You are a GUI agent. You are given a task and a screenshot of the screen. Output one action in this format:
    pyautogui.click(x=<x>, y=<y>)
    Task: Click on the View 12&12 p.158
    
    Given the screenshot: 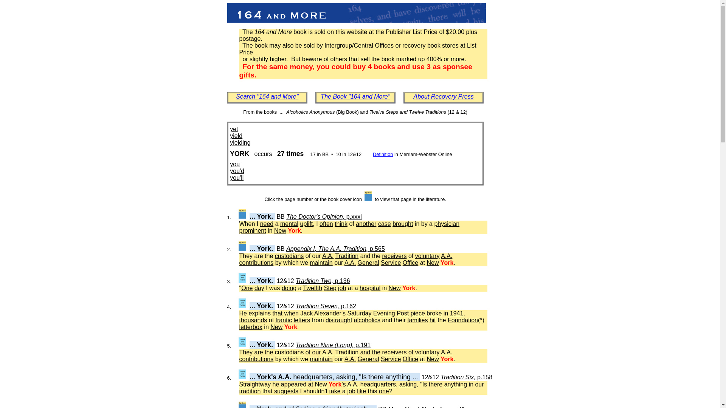 What is the action you would take?
    pyautogui.click(x=242, y=374)
    